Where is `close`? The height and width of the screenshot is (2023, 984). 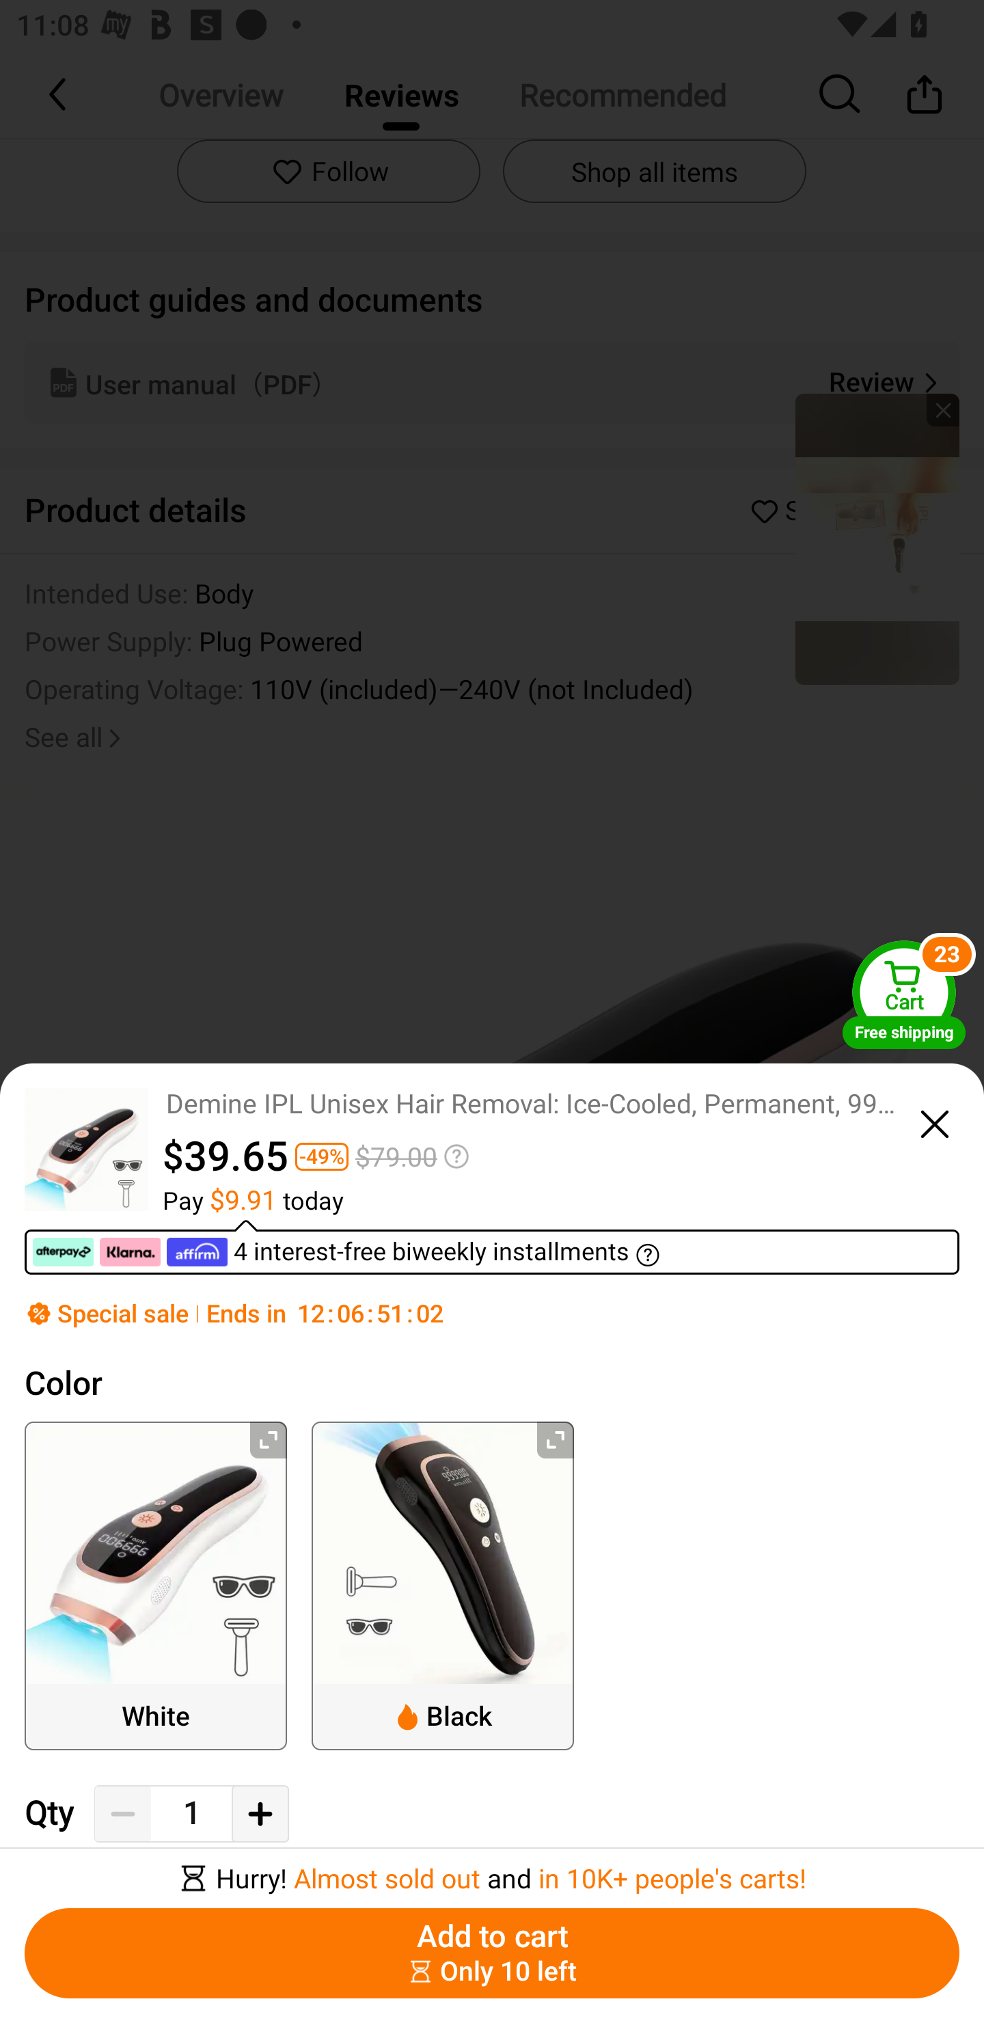
close is located at coordinates (935, 1121).